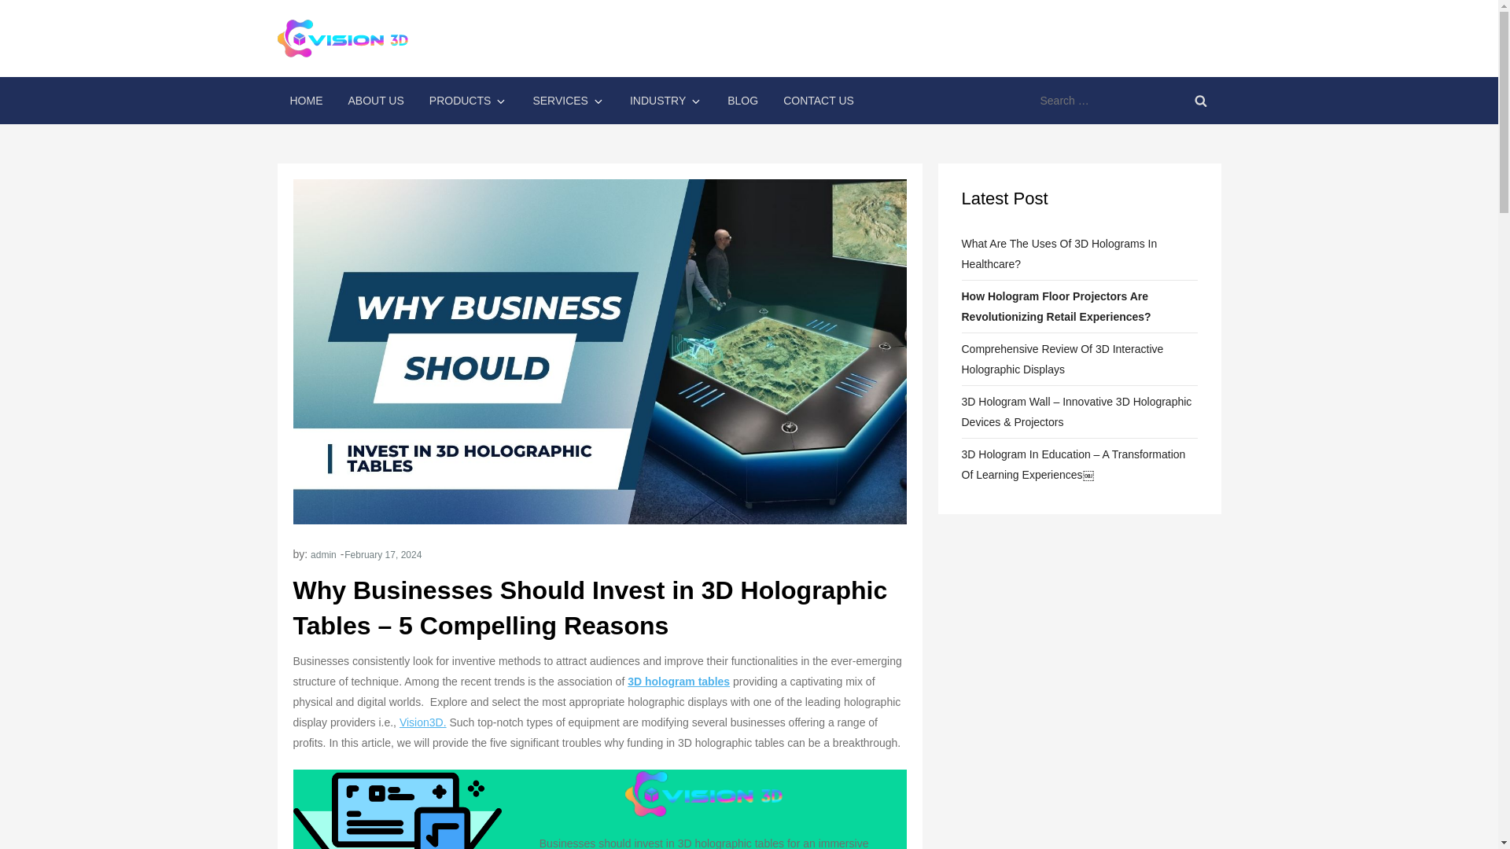 The image size is (1510, 849). I want to click on SERVICES, so click(568, 101).